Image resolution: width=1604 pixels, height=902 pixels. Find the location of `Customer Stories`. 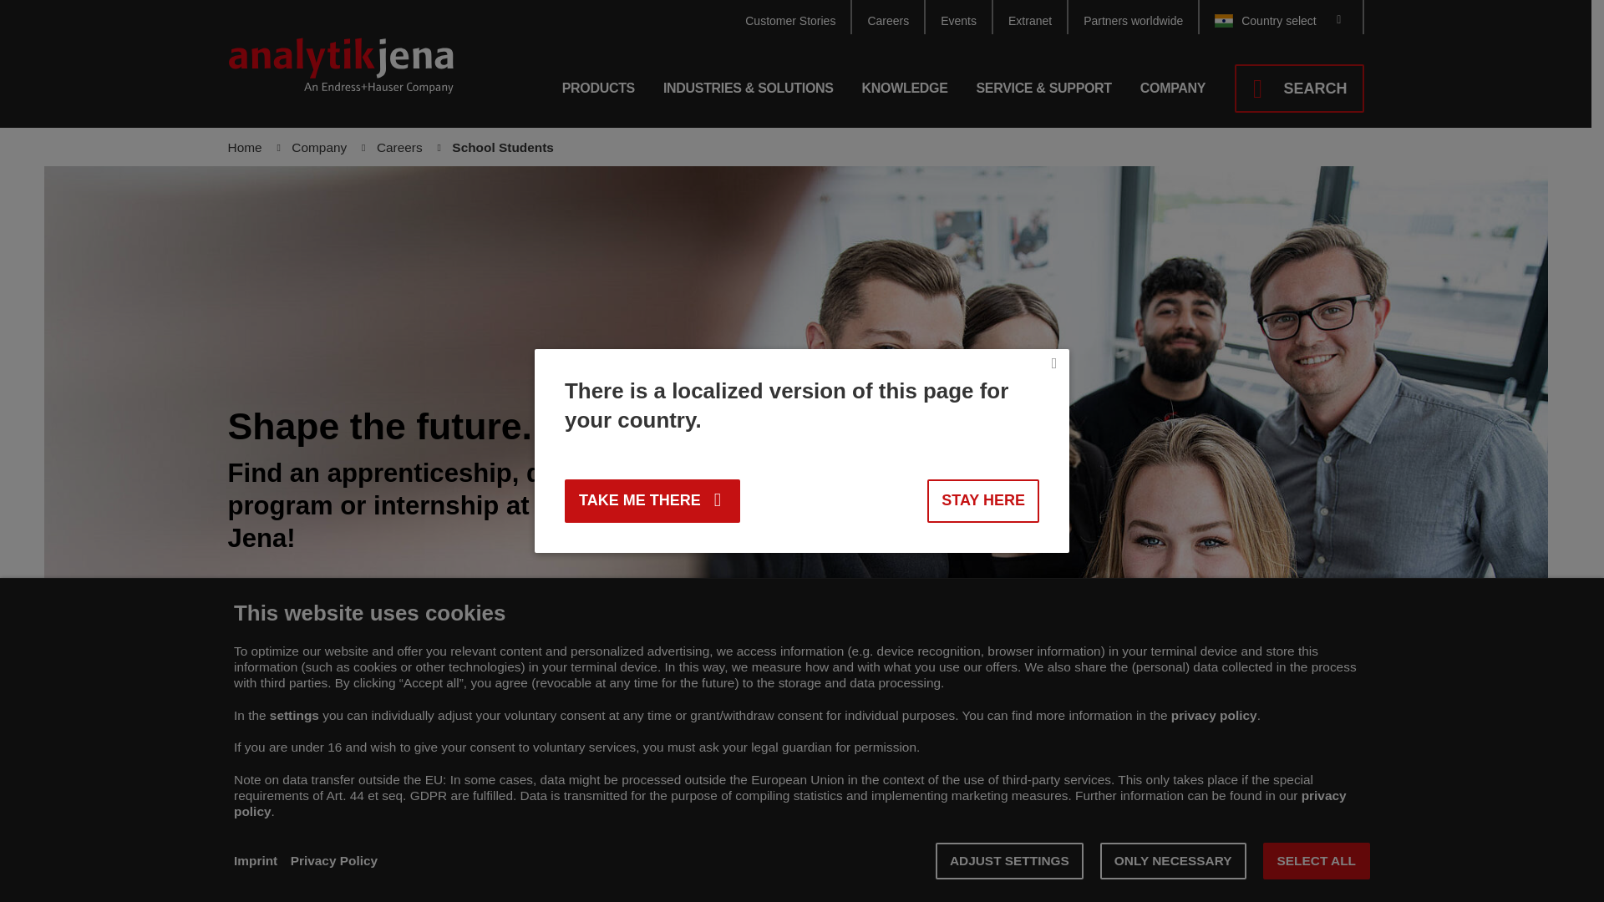

Customer Stories is located at coordinates (790, 17).